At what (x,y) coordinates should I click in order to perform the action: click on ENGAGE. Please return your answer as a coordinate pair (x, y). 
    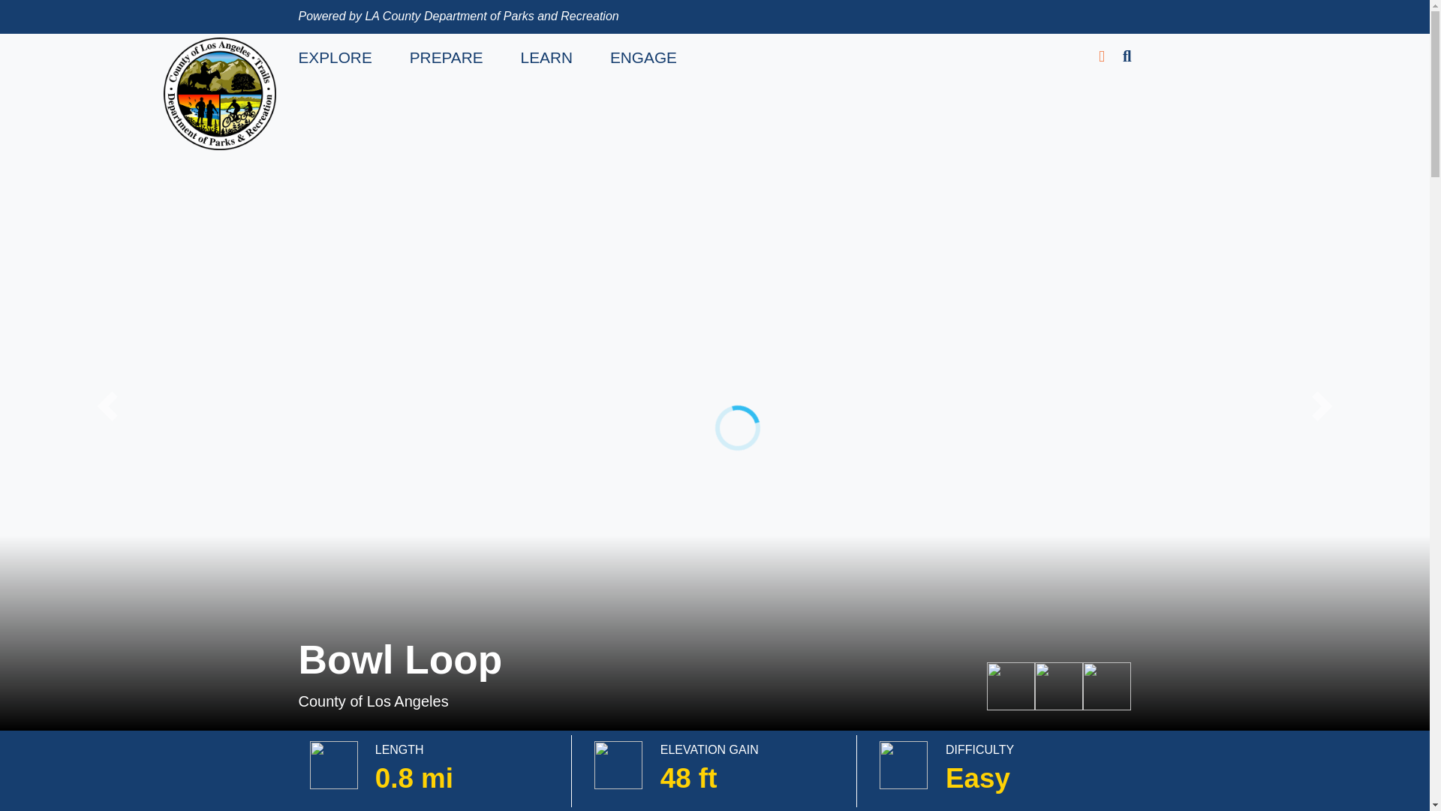
    Looking at the image, I should click on (643, 57).